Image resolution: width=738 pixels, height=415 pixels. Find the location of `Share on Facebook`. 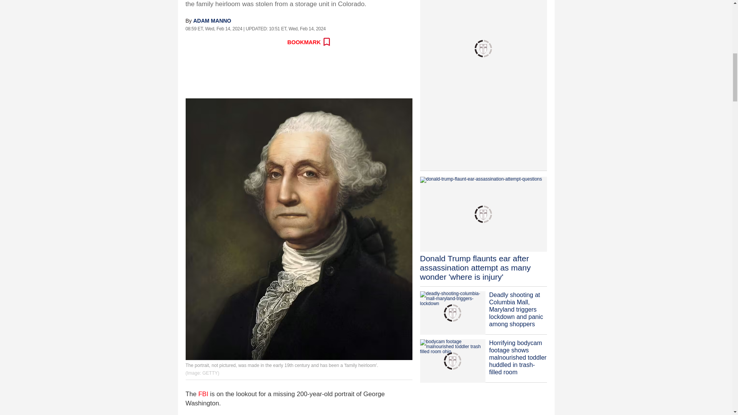

Share on Facebook is located at coordinates (191, 42).